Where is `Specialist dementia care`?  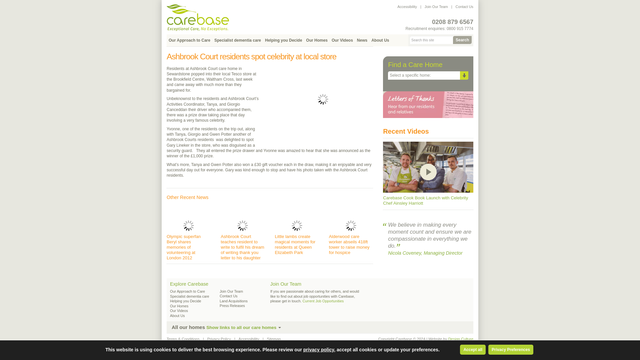 Specialist dementia care is located at coordinates (189, 296).